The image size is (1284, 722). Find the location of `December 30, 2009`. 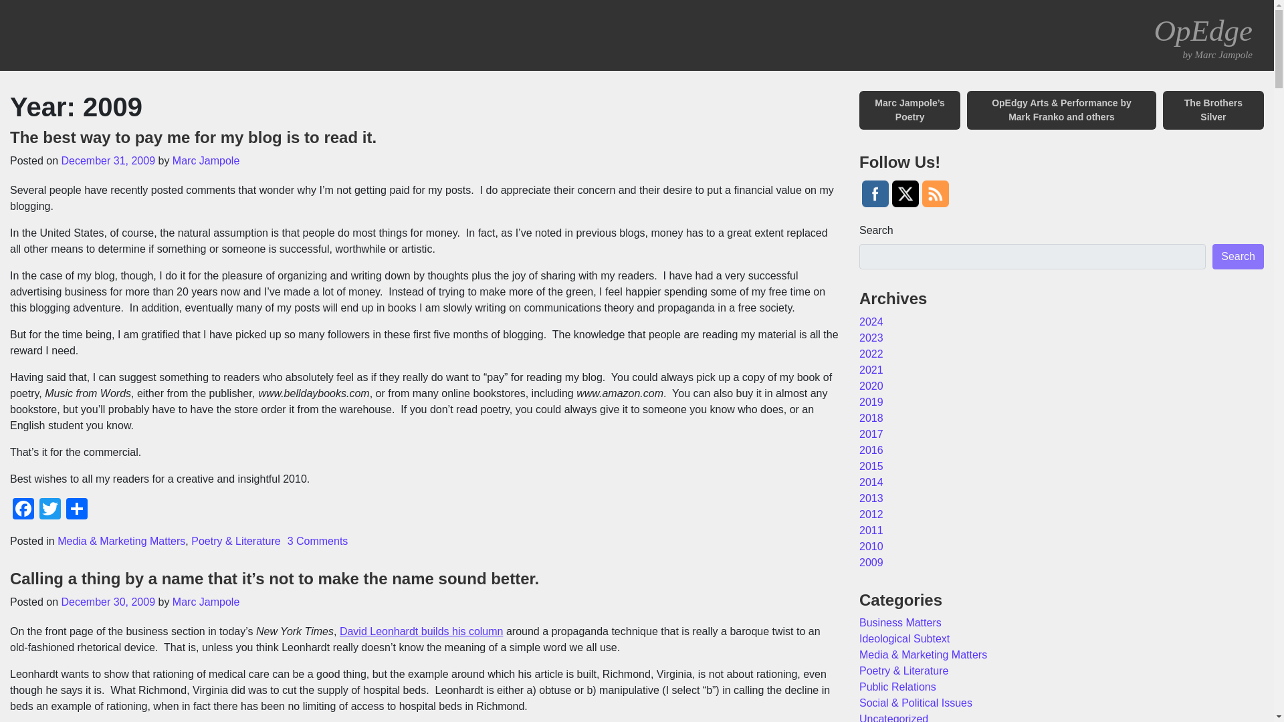

December 30, 2009 is located at coordinates (108, 602).